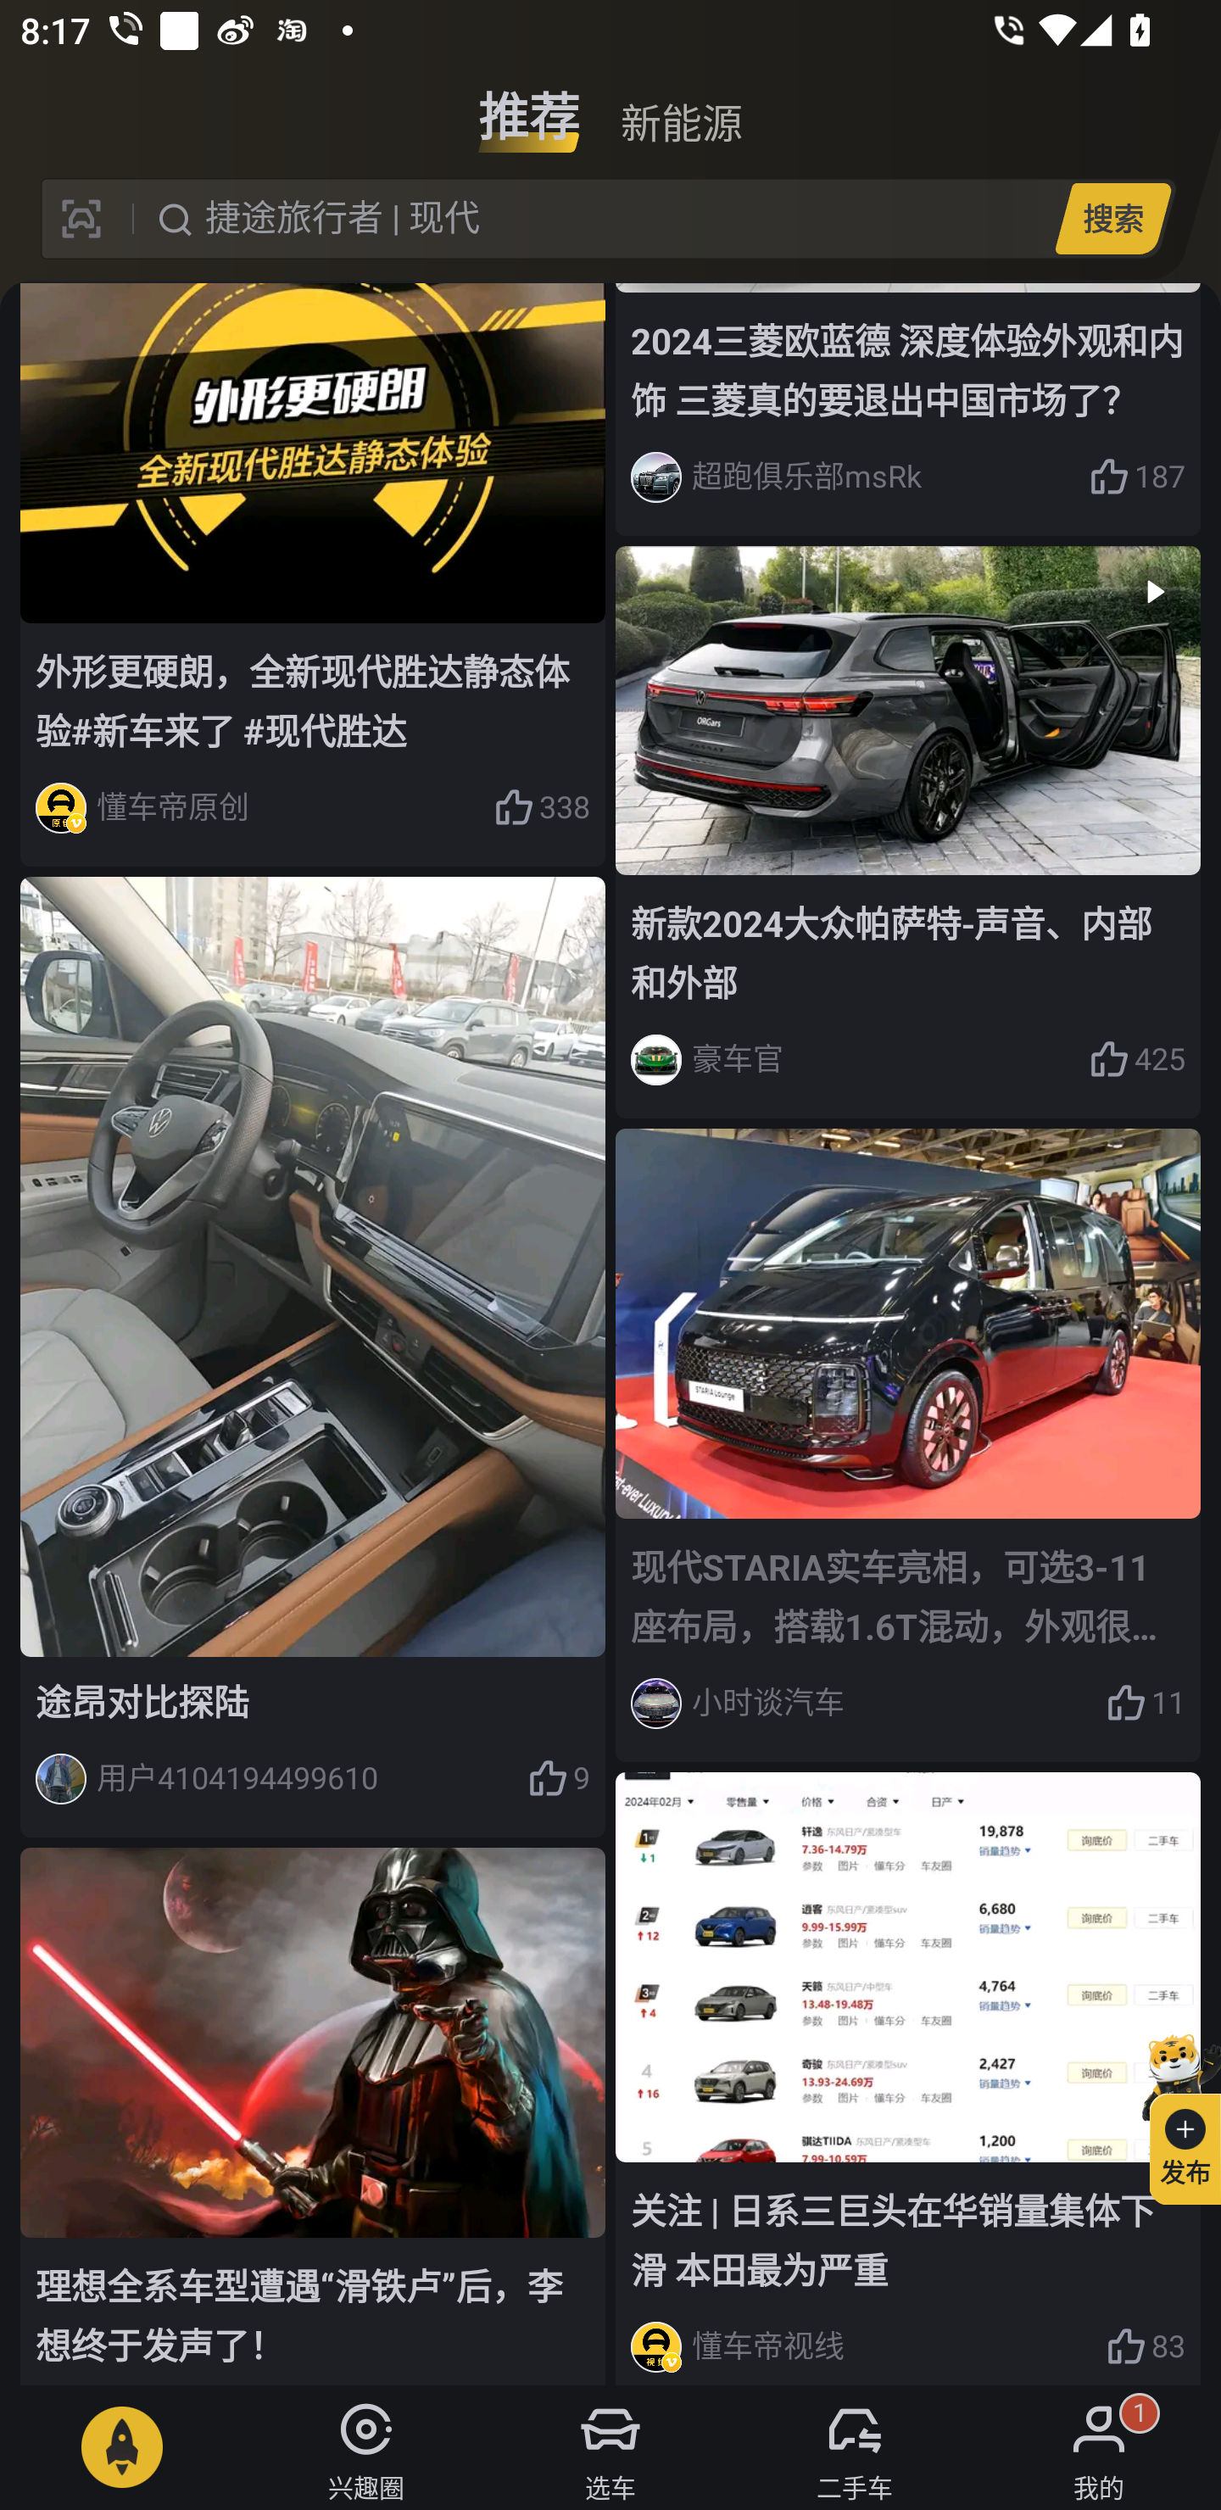 This screenshot has height=2510, width=1221. Describe the element at coordinates (907, 833) in the screenshot. I see ` 新款2024大众帕萨特-声音、内部和外部 豪车官 425` at that location.